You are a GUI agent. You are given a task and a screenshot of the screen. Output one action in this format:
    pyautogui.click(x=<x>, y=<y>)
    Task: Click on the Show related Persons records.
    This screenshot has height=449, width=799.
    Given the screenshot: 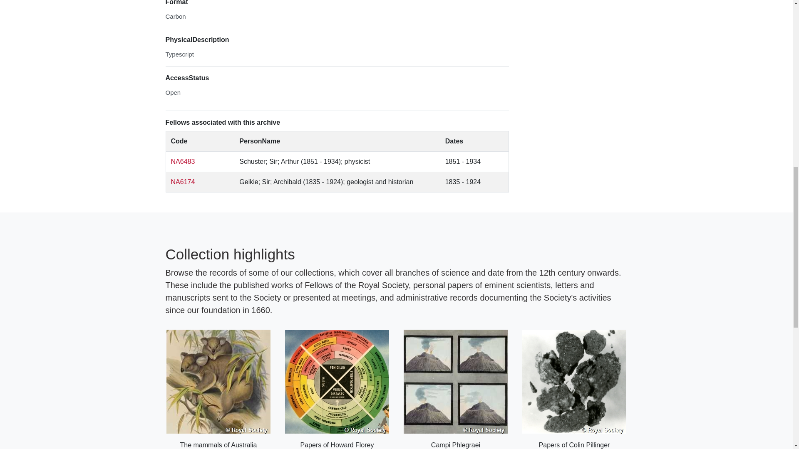 What is the action you would take?
    pyautogui.click(x=183, y=161)
    